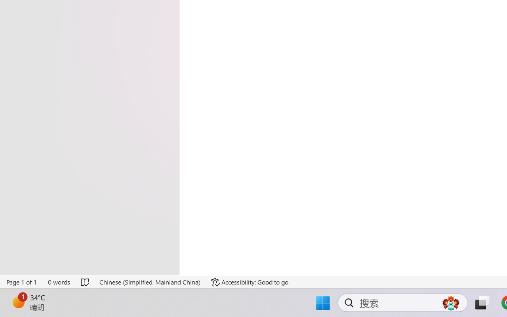  What do you see at coordinates (150, 282) in the screenshot?
I see `Language Chinese (Simplified, Mainland China)` at bounding box center [150, 282].